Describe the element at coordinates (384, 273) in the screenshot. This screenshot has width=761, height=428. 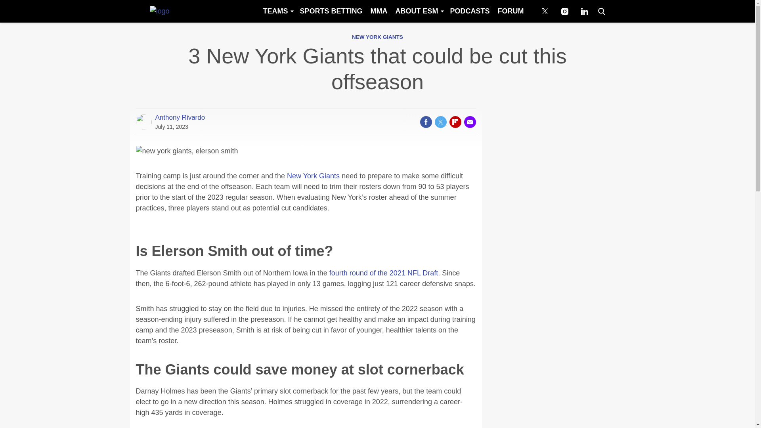
I see `fourth round of the 2021 NFL Draft` at that location.